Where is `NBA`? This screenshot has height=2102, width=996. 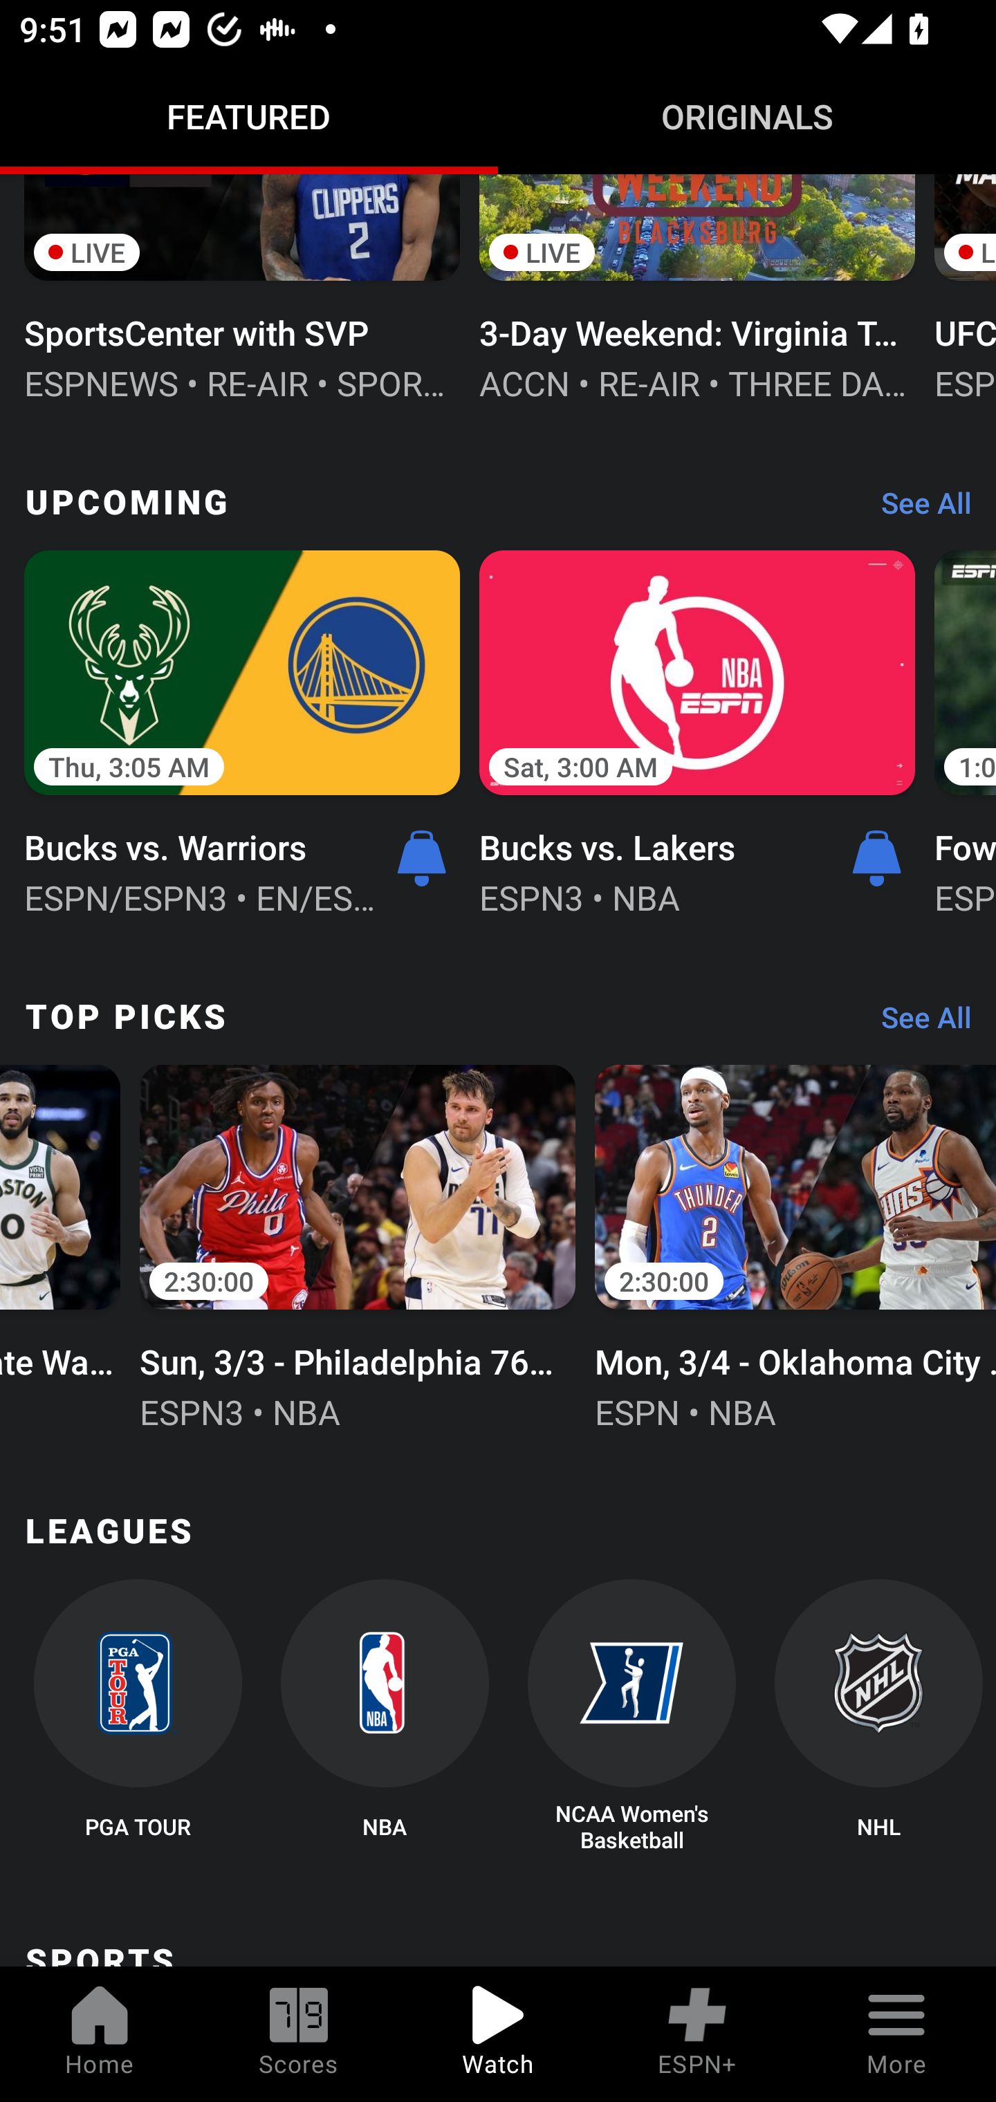
NBA is located at coordinates (385, 1718).